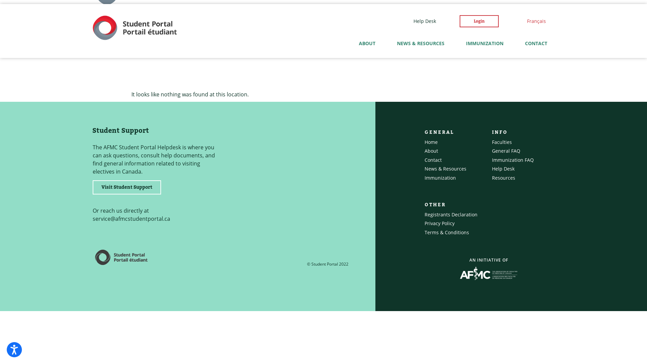 Image resolution: width=647 pixels, height=364 pixels. I want to click on General FAQ, so click(506, 151).